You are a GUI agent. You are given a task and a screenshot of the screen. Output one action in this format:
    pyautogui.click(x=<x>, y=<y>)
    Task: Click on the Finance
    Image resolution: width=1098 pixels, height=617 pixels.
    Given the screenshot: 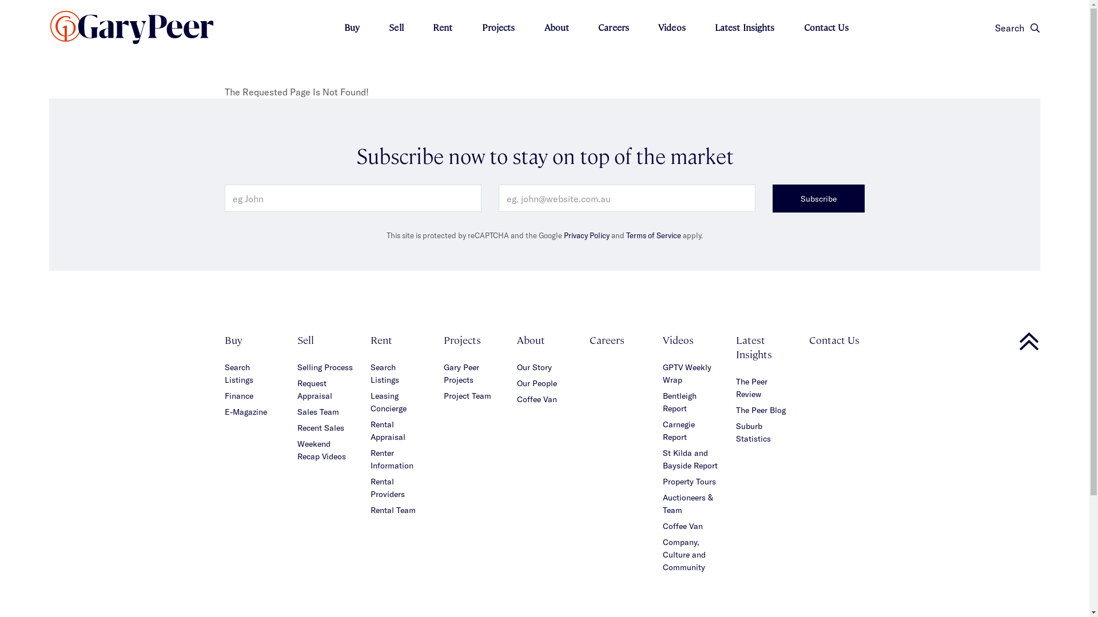 What is the action you would take?
    pyautogui.click(x=238, y=395)
    